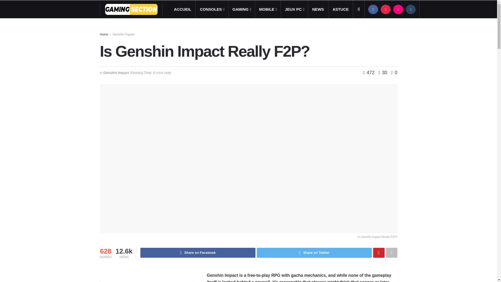 The image size is (501, 282). What do you see at coordinates (341, 9) in the screenshot?
I see `ASTUCE` at bounding box center [341, 9].